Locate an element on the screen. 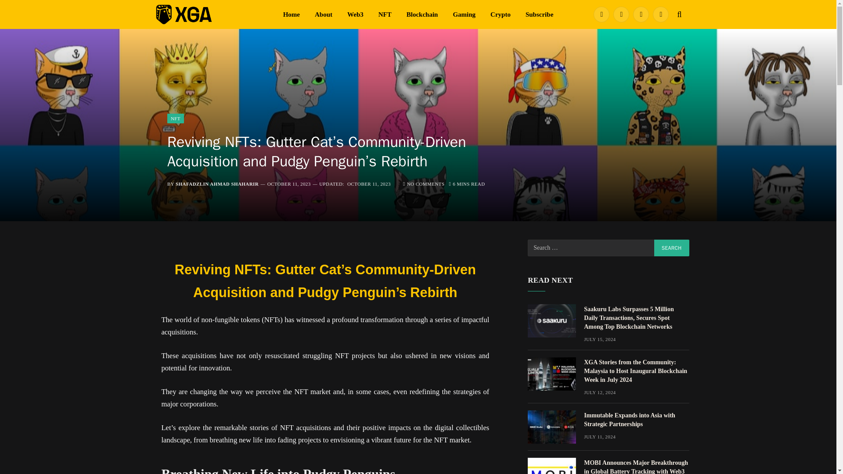 This screenshot has height=474, width=843. NO COMMENTS is located at coordinates (424, 183).